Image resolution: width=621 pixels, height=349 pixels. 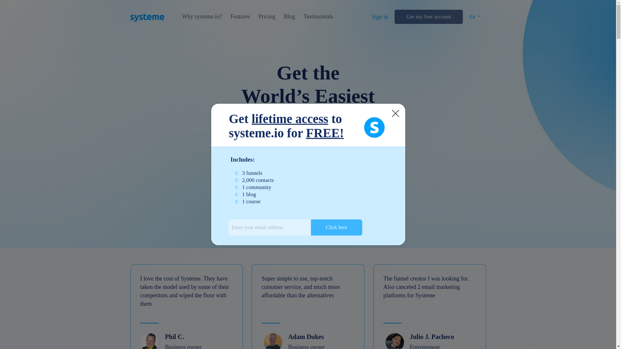 I want to click on Testimonials, so click(x=318, y=16).